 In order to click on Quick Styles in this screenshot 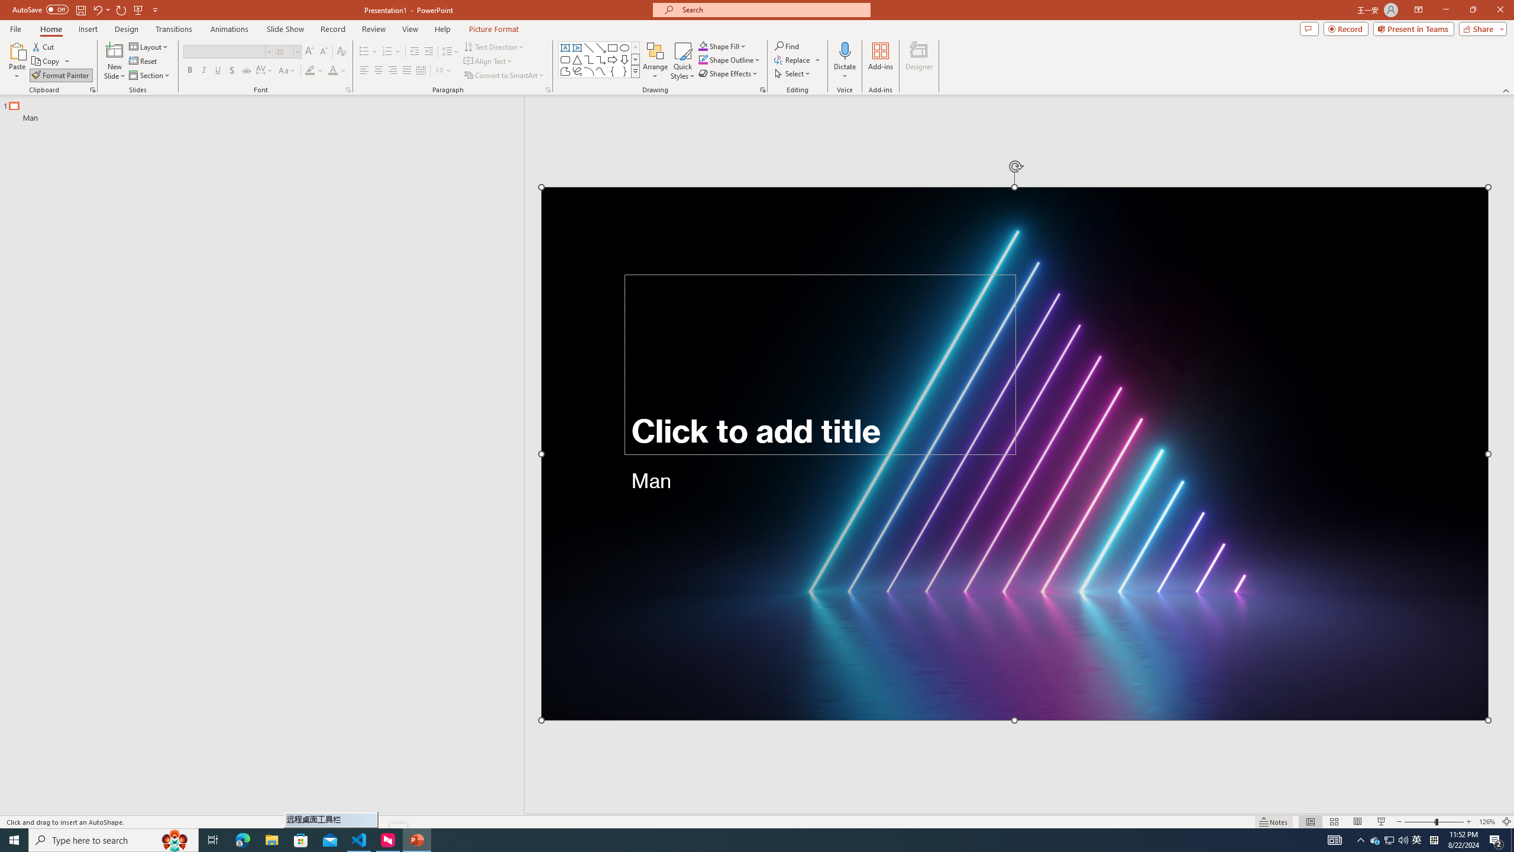, I will do `click(682, 61)`.